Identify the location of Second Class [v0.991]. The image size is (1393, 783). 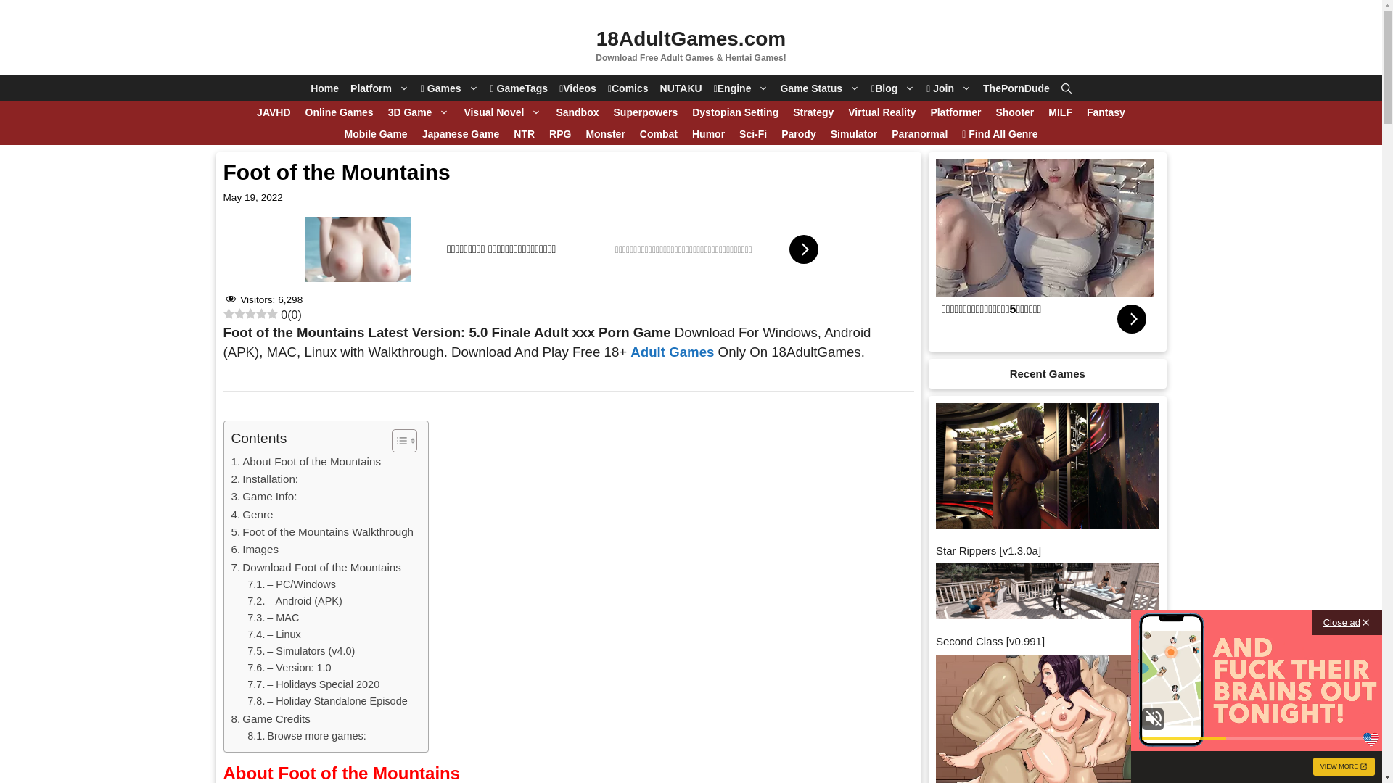
(990, 641).